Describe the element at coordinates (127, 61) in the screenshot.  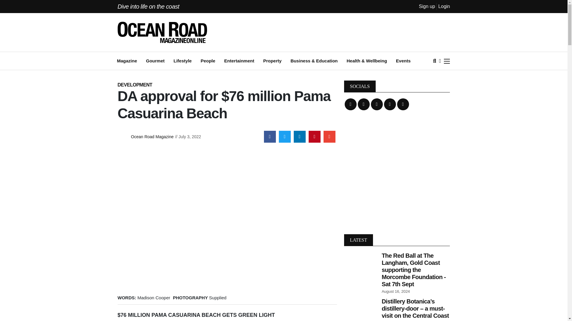
I see `Magazine` at that location.